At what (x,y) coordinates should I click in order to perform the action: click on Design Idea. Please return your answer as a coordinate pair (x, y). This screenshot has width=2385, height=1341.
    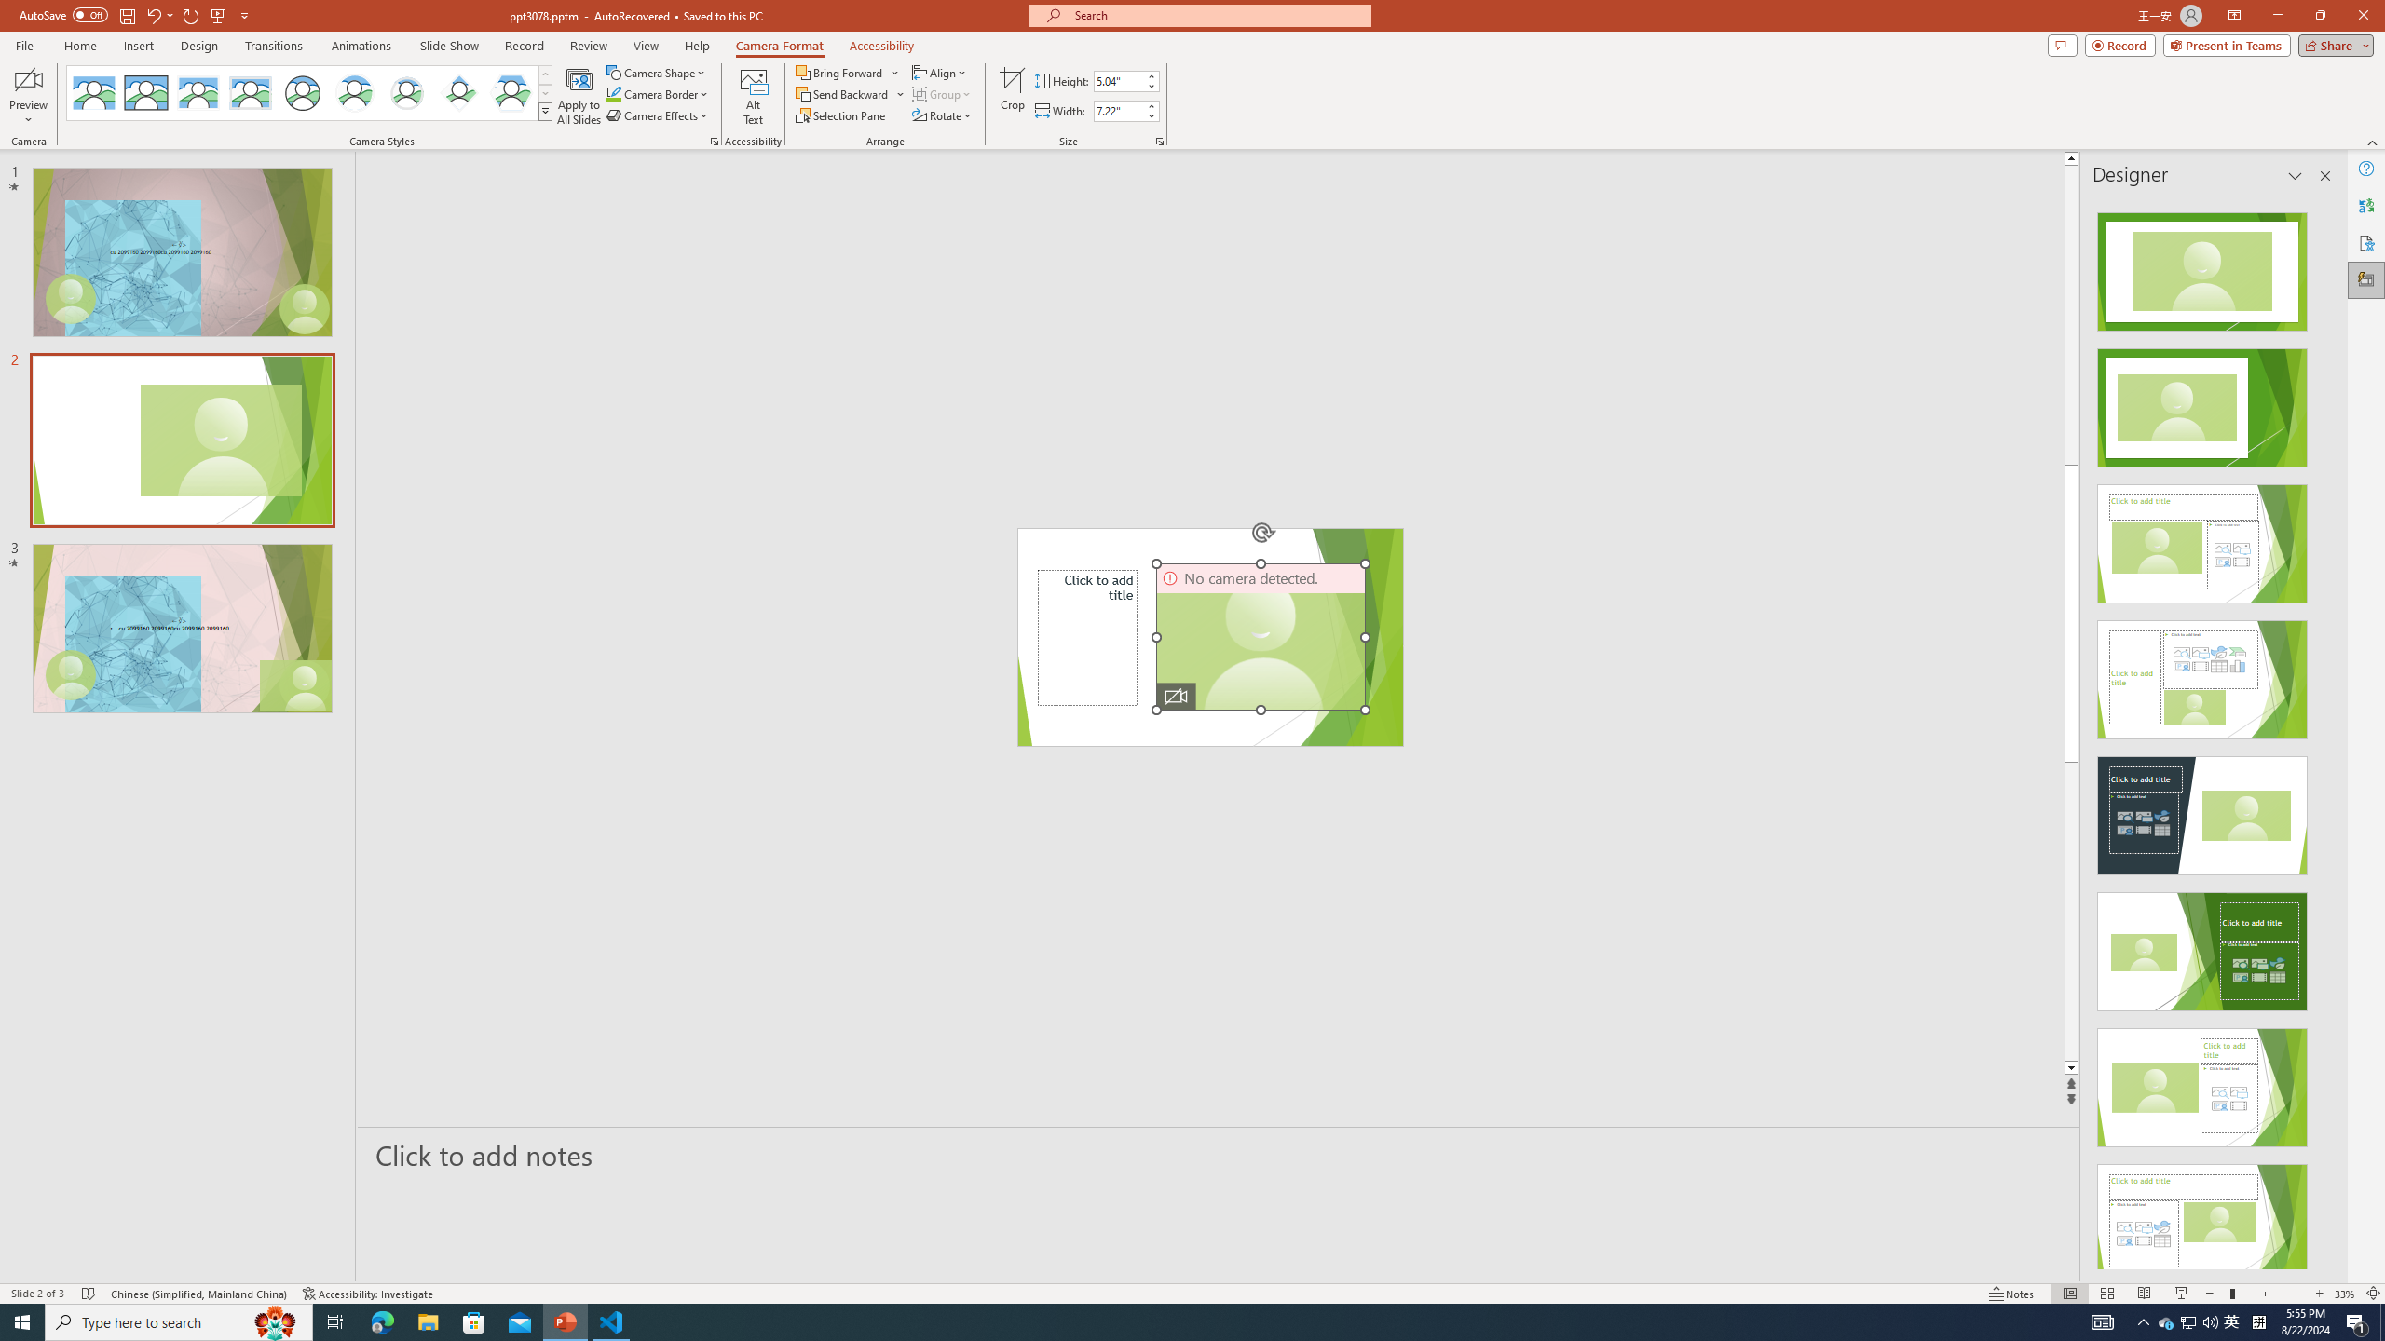
    Looking at the image, I should click on (2202, 1218).